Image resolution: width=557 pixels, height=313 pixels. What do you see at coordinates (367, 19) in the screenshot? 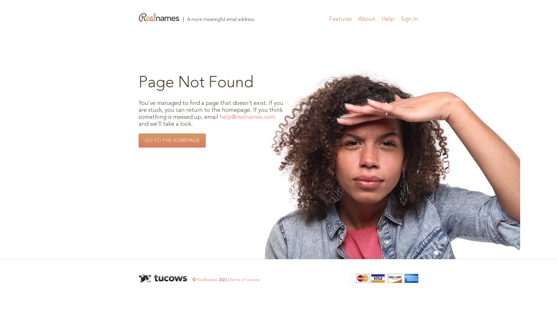
I see `About` at bounding box center [367, 19].